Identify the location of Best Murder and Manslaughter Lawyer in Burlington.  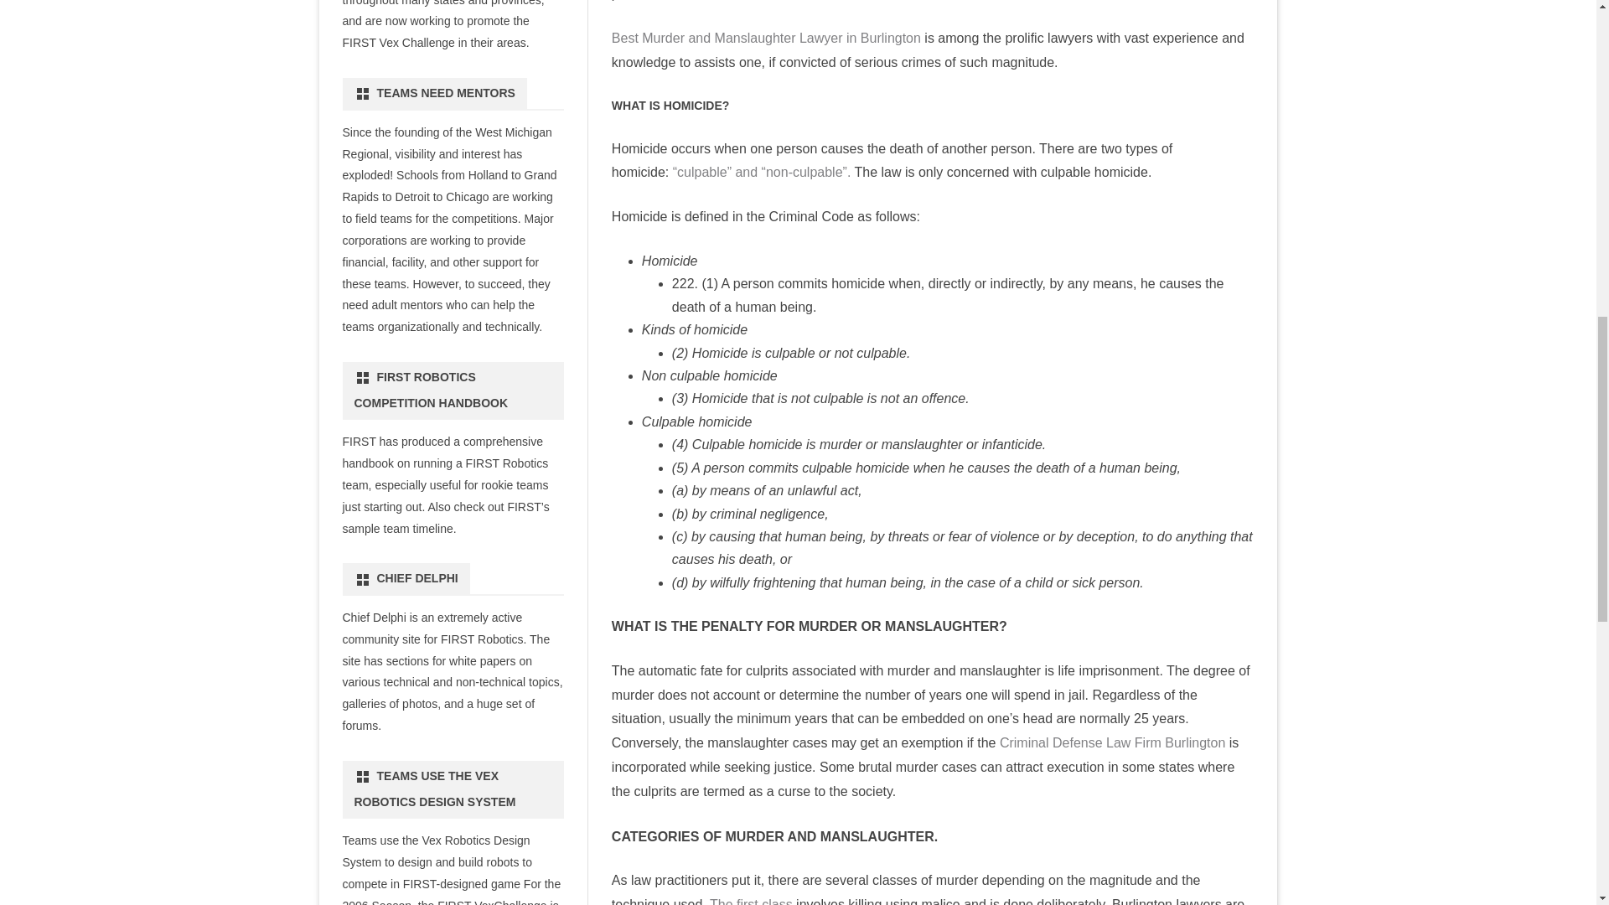
(766, 38).